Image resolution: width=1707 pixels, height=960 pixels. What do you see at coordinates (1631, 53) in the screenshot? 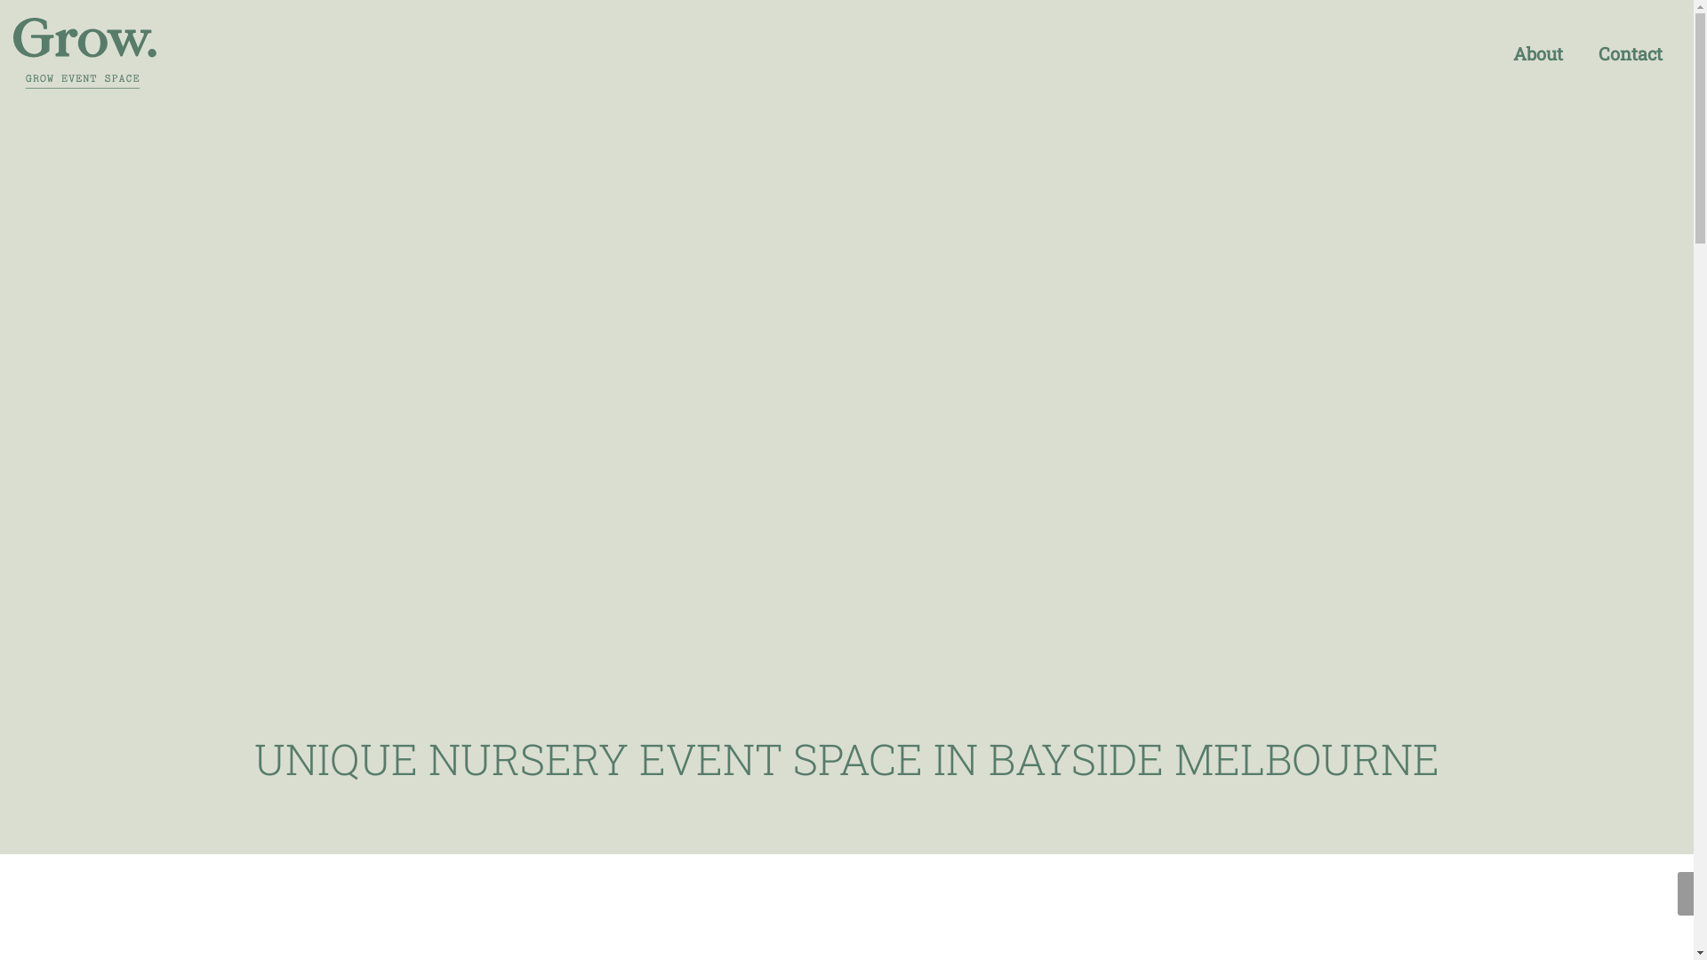
I see `Contact` at bounding box center [1631, 53].